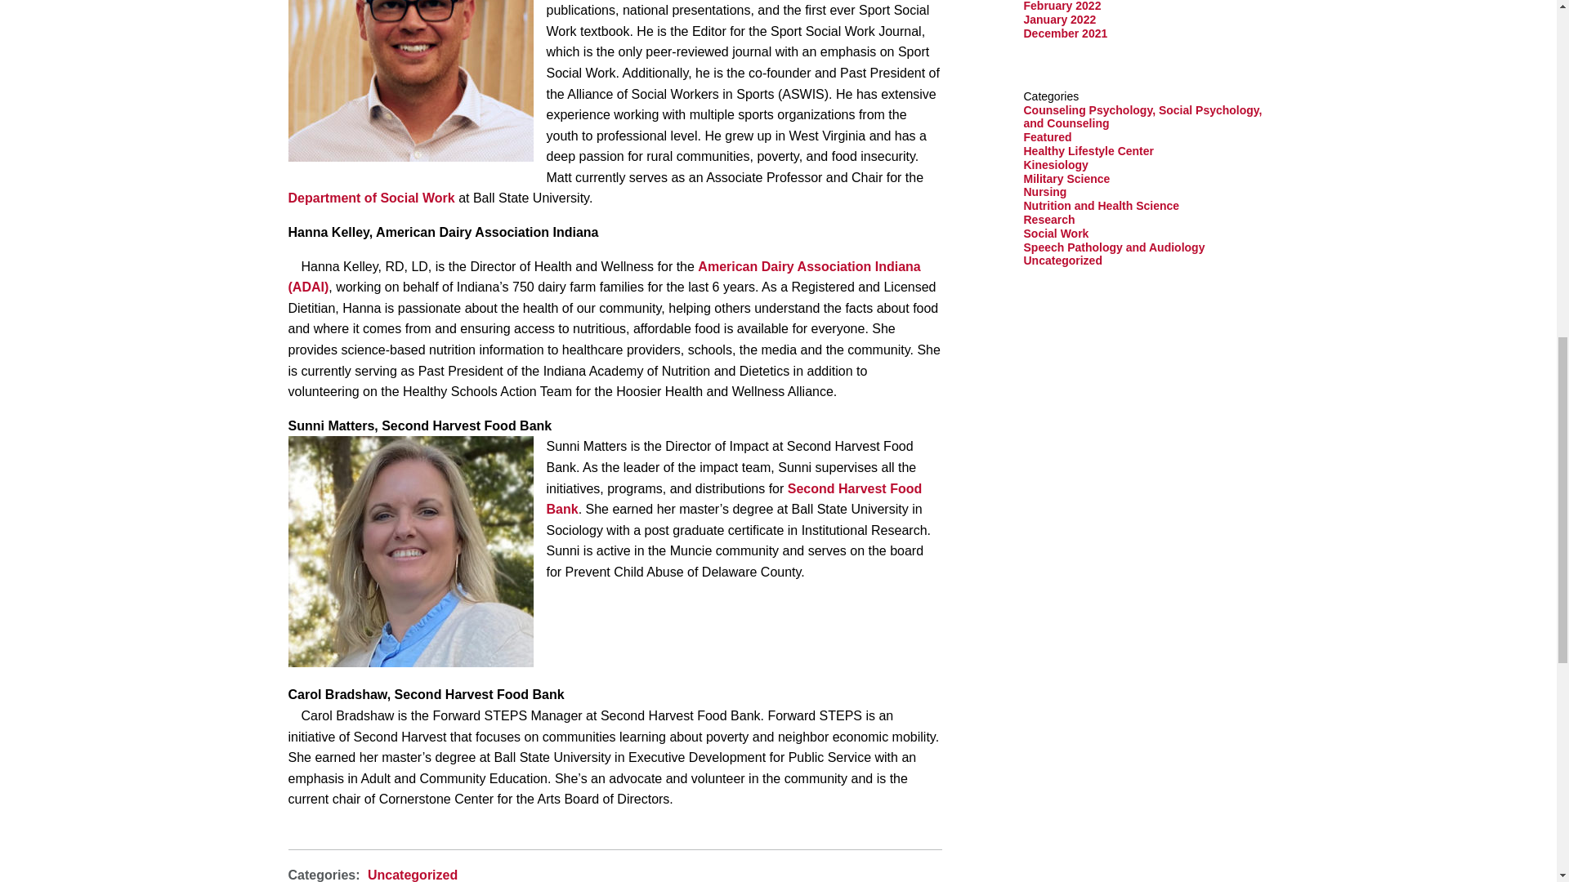  Describe the element at coordinates (734, 498) in the screenshot. I see `Second Harvest Food Bank` at that location.